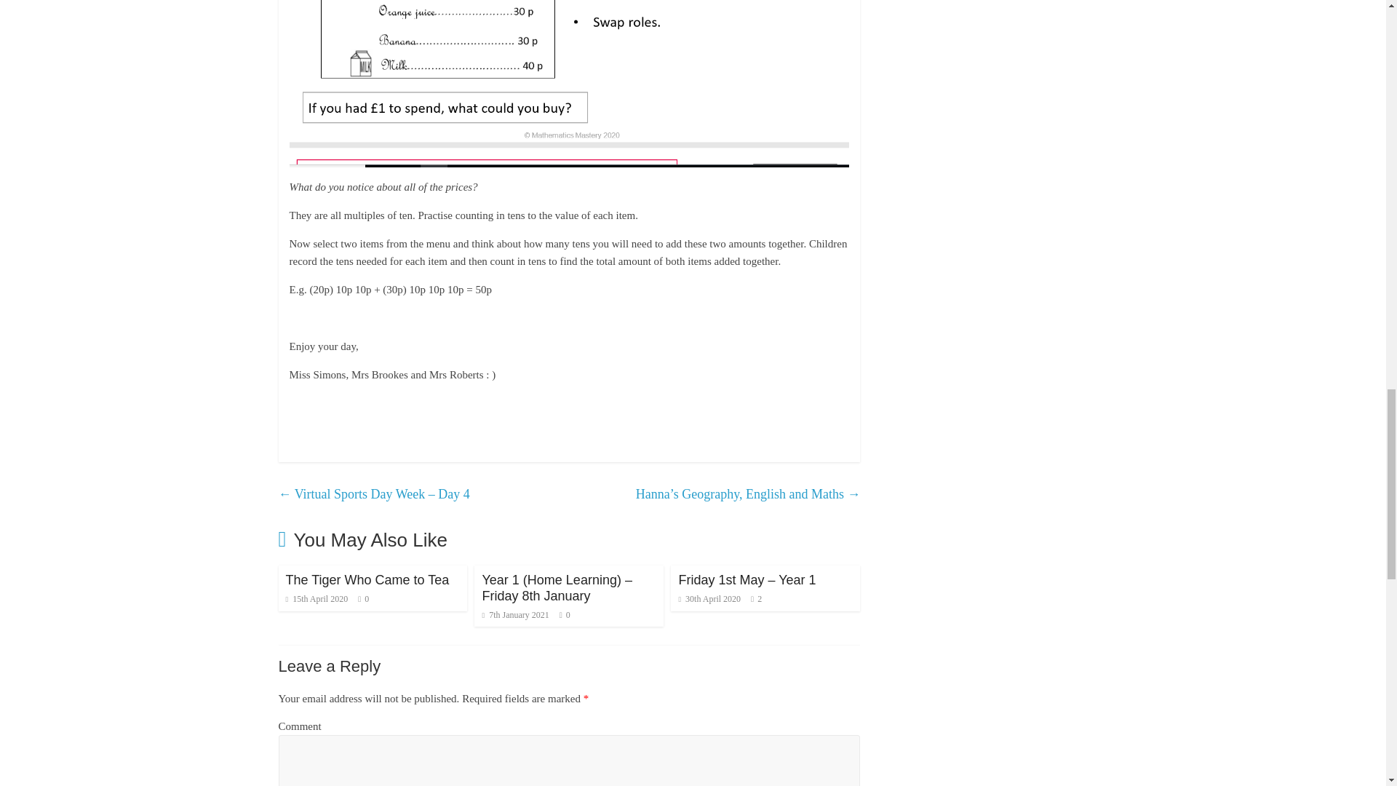 Image resolution: width=1397 pixels, height=786 pixels. What do you see at coordinates (515, 615) in the screenshot?
I see `2:00 pm` at bounding box center [515, 615].